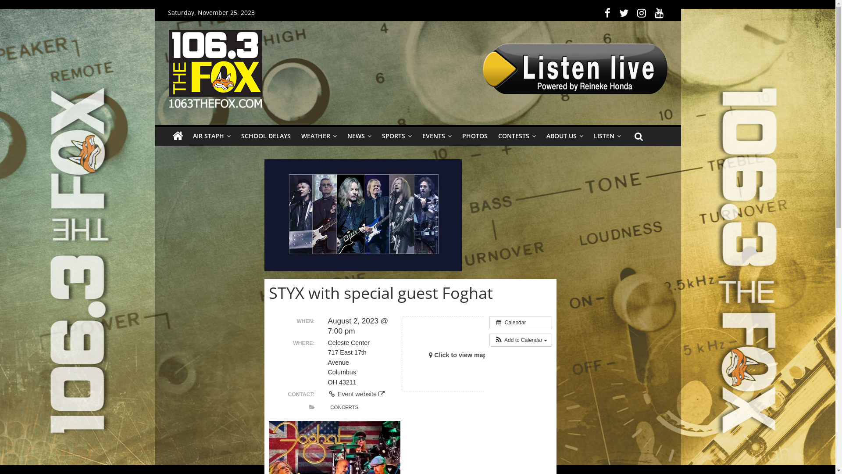  What do you see at coordinates (312, 407) in the screenshot?
I see `Categories` at bounding box center [312, 407].